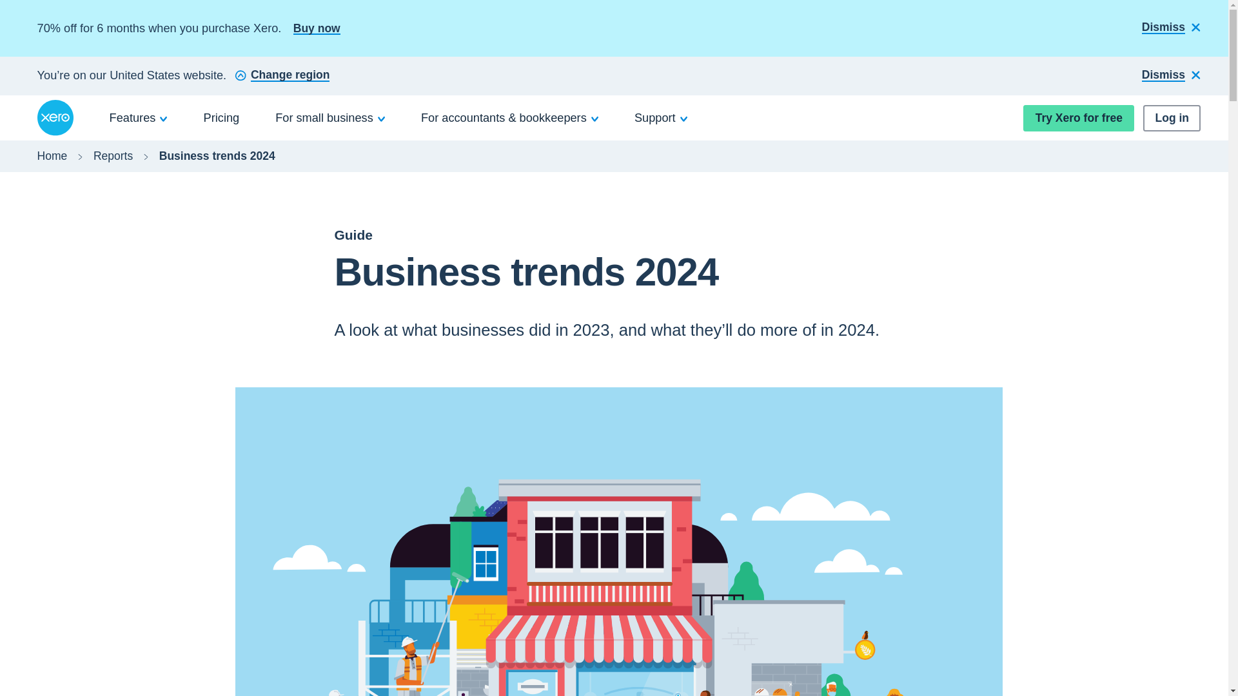 This screenshot has height=696, width=1238. Describe the element at coordinates (1172, 119) in the screenshot. I see `Log in` at that location.